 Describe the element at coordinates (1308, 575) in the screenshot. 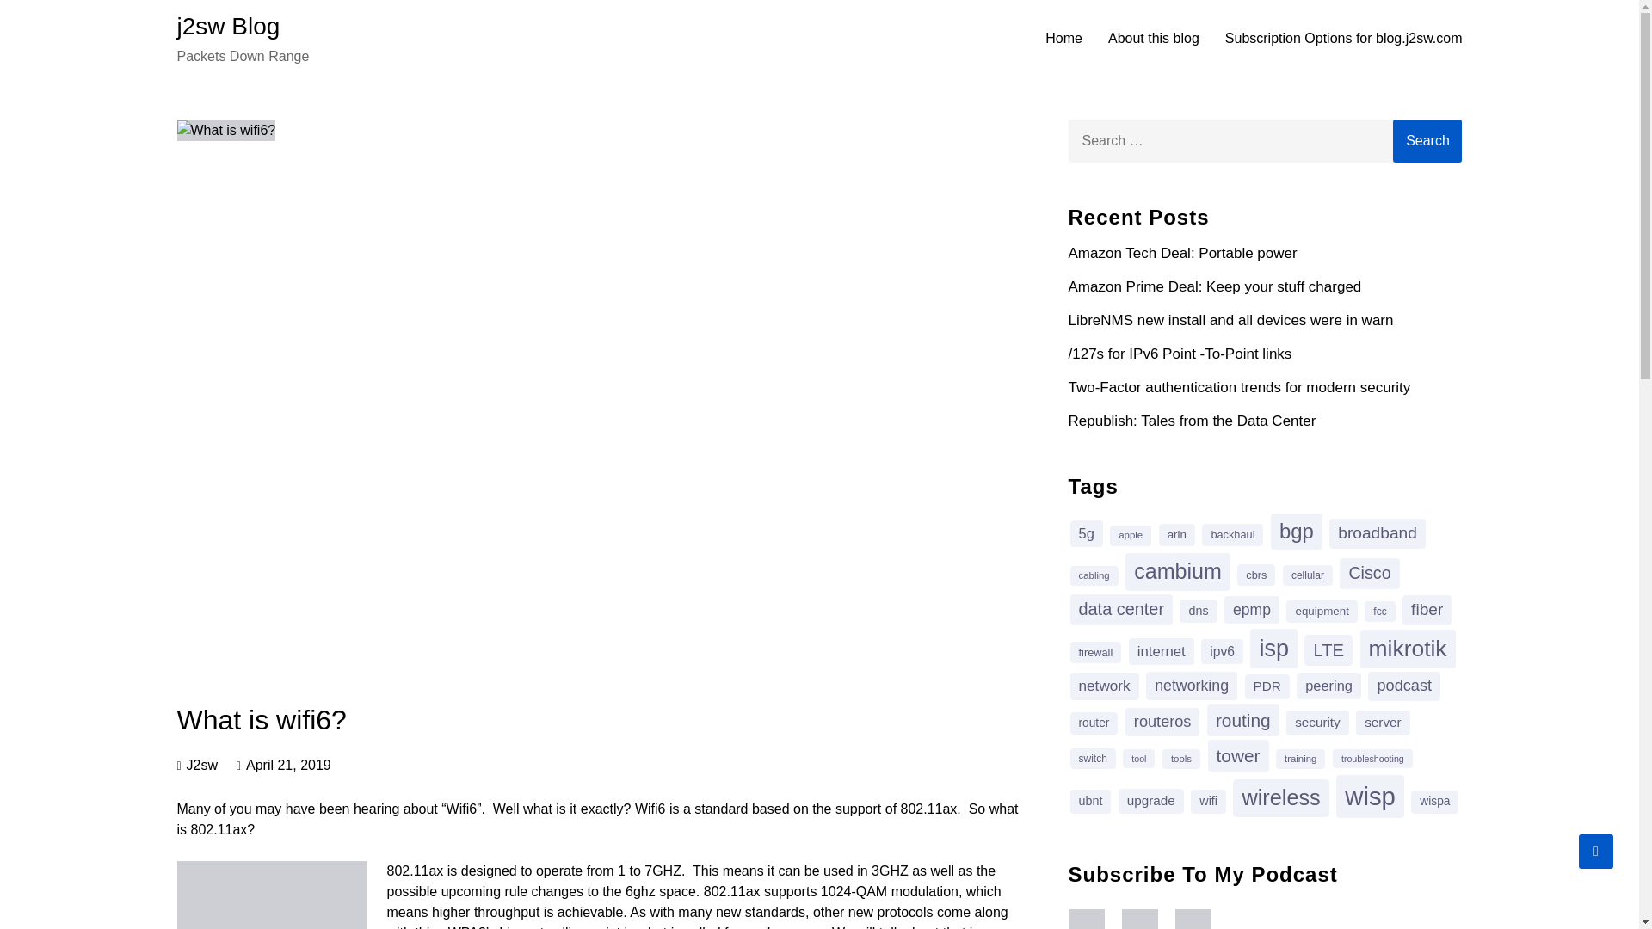

I see `cellular` at that location.